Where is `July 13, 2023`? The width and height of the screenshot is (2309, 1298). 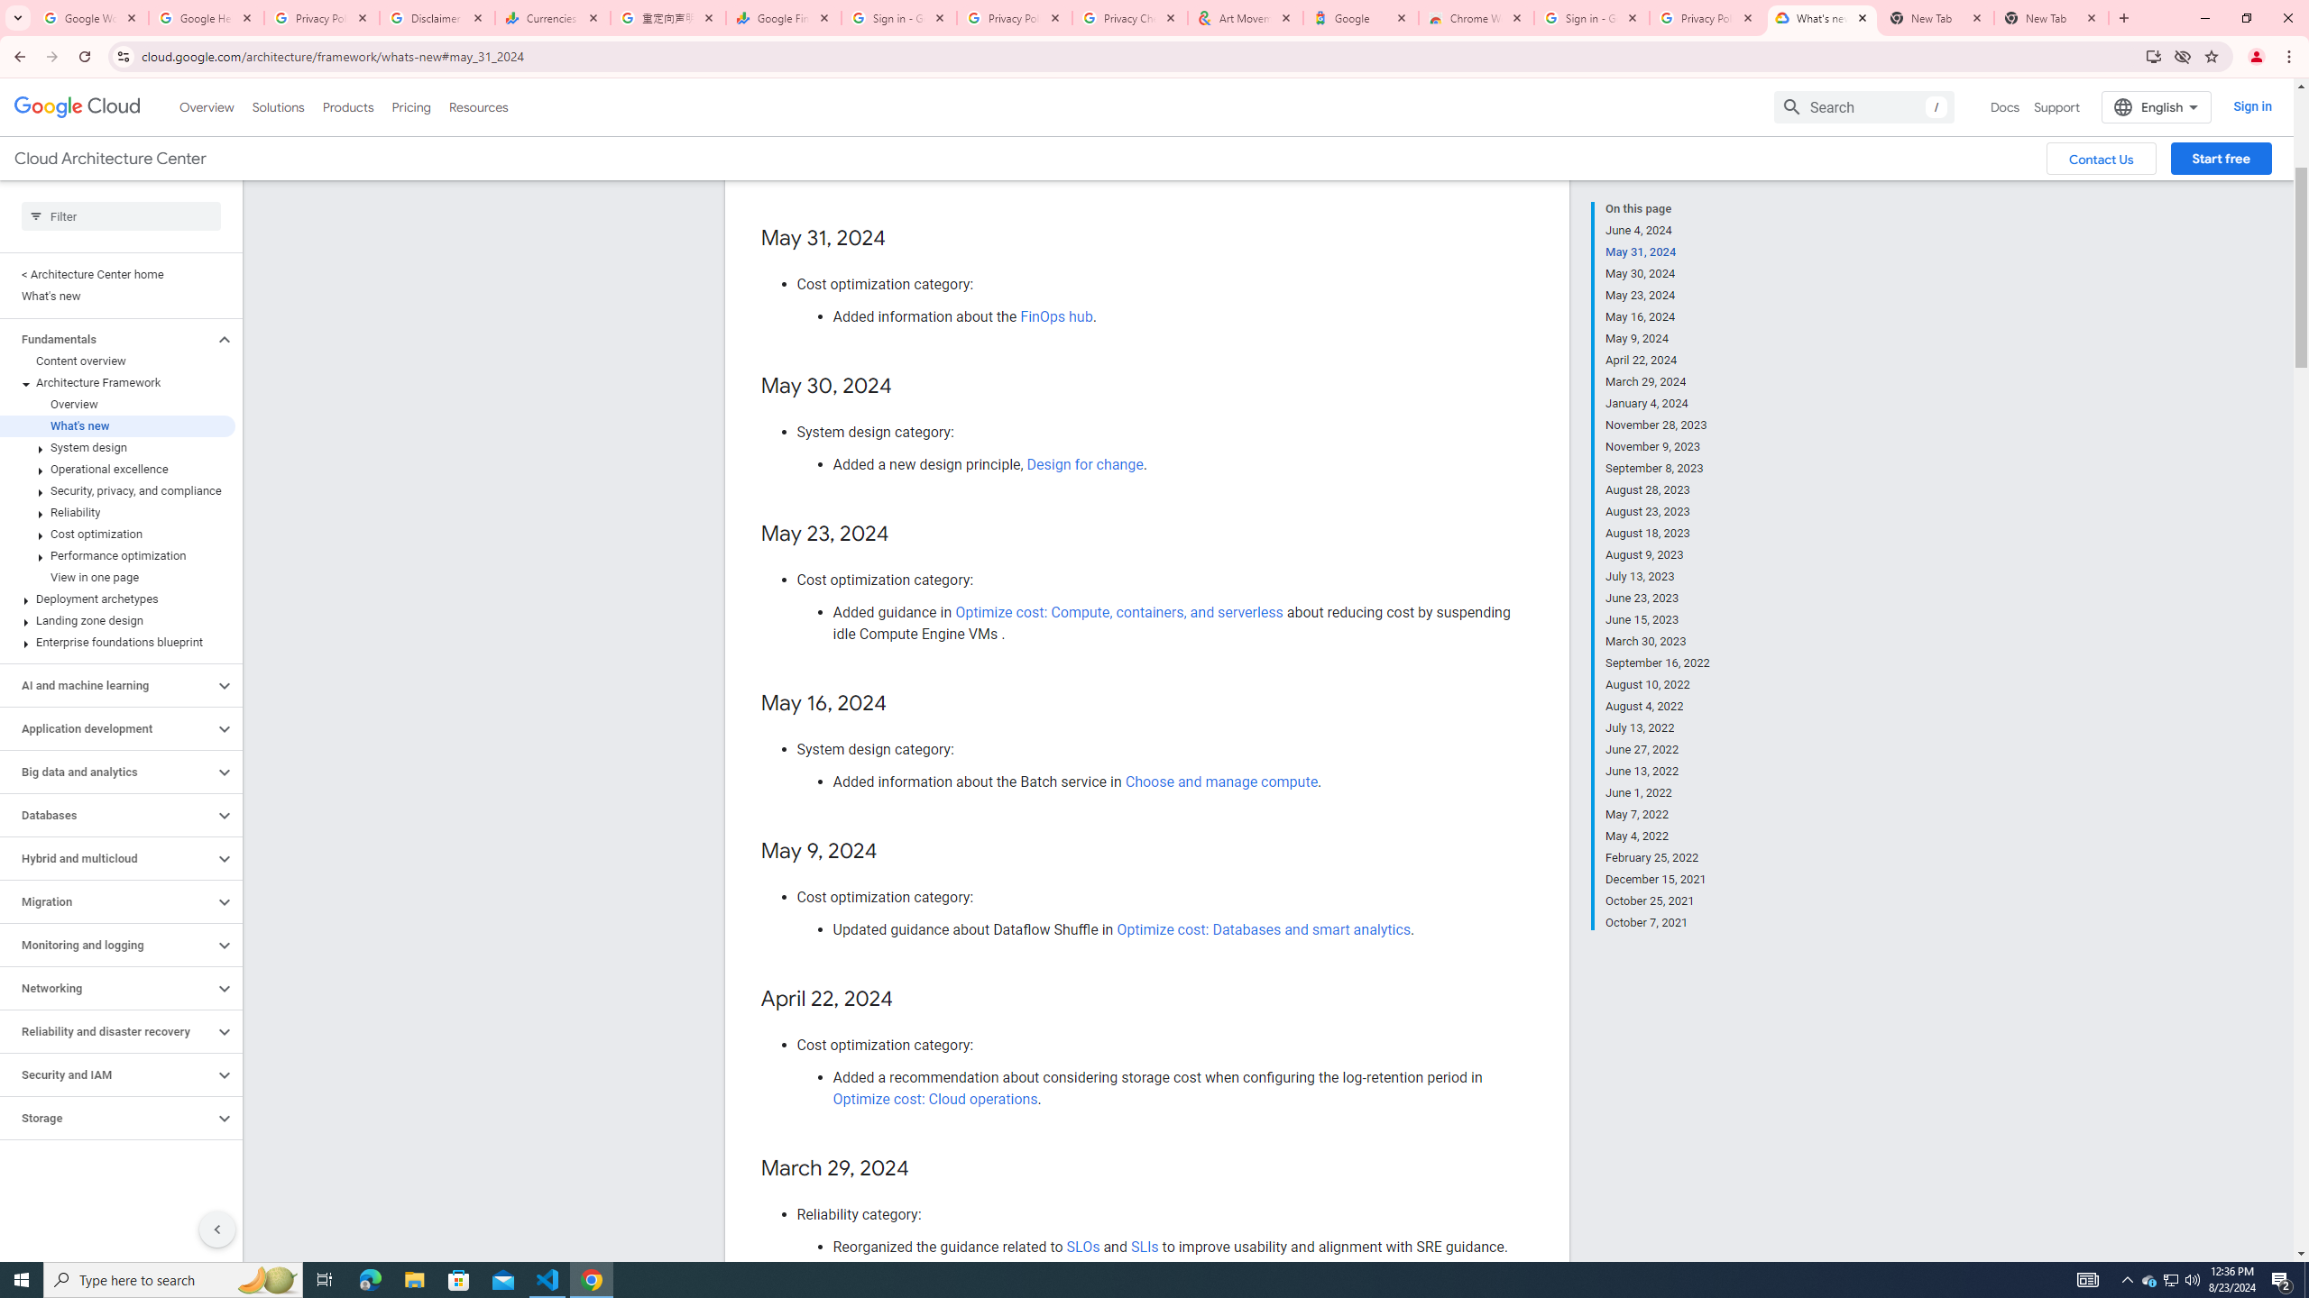
July 13, 2023 is located at coordinates (1658, 577).